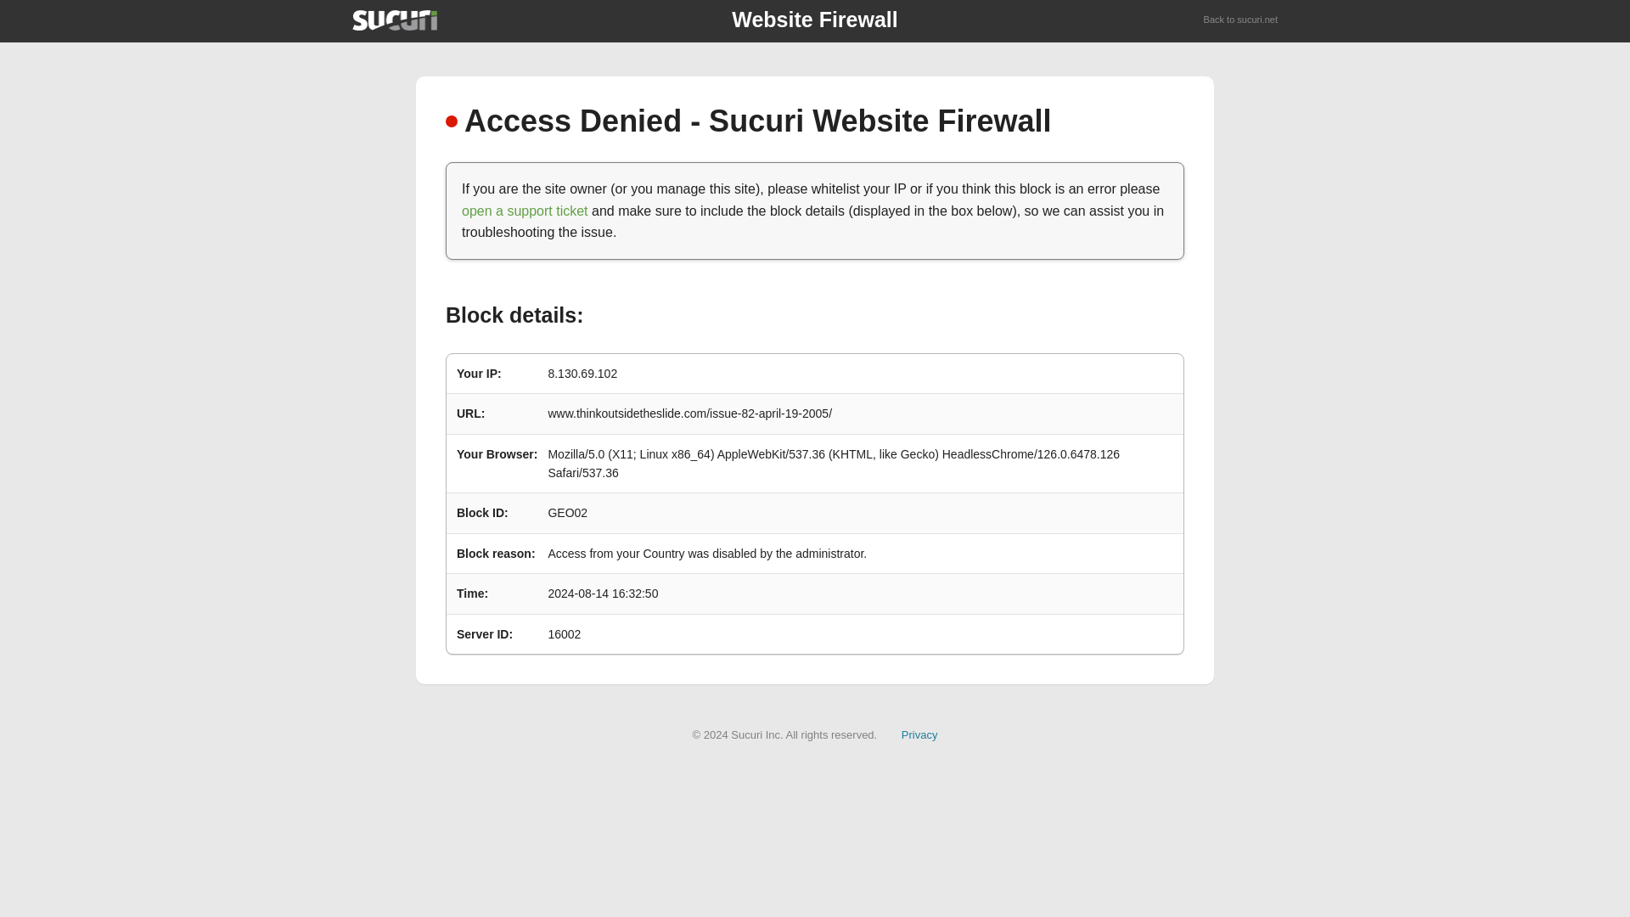  I want to click on open a support ticket, so click(525, 211).